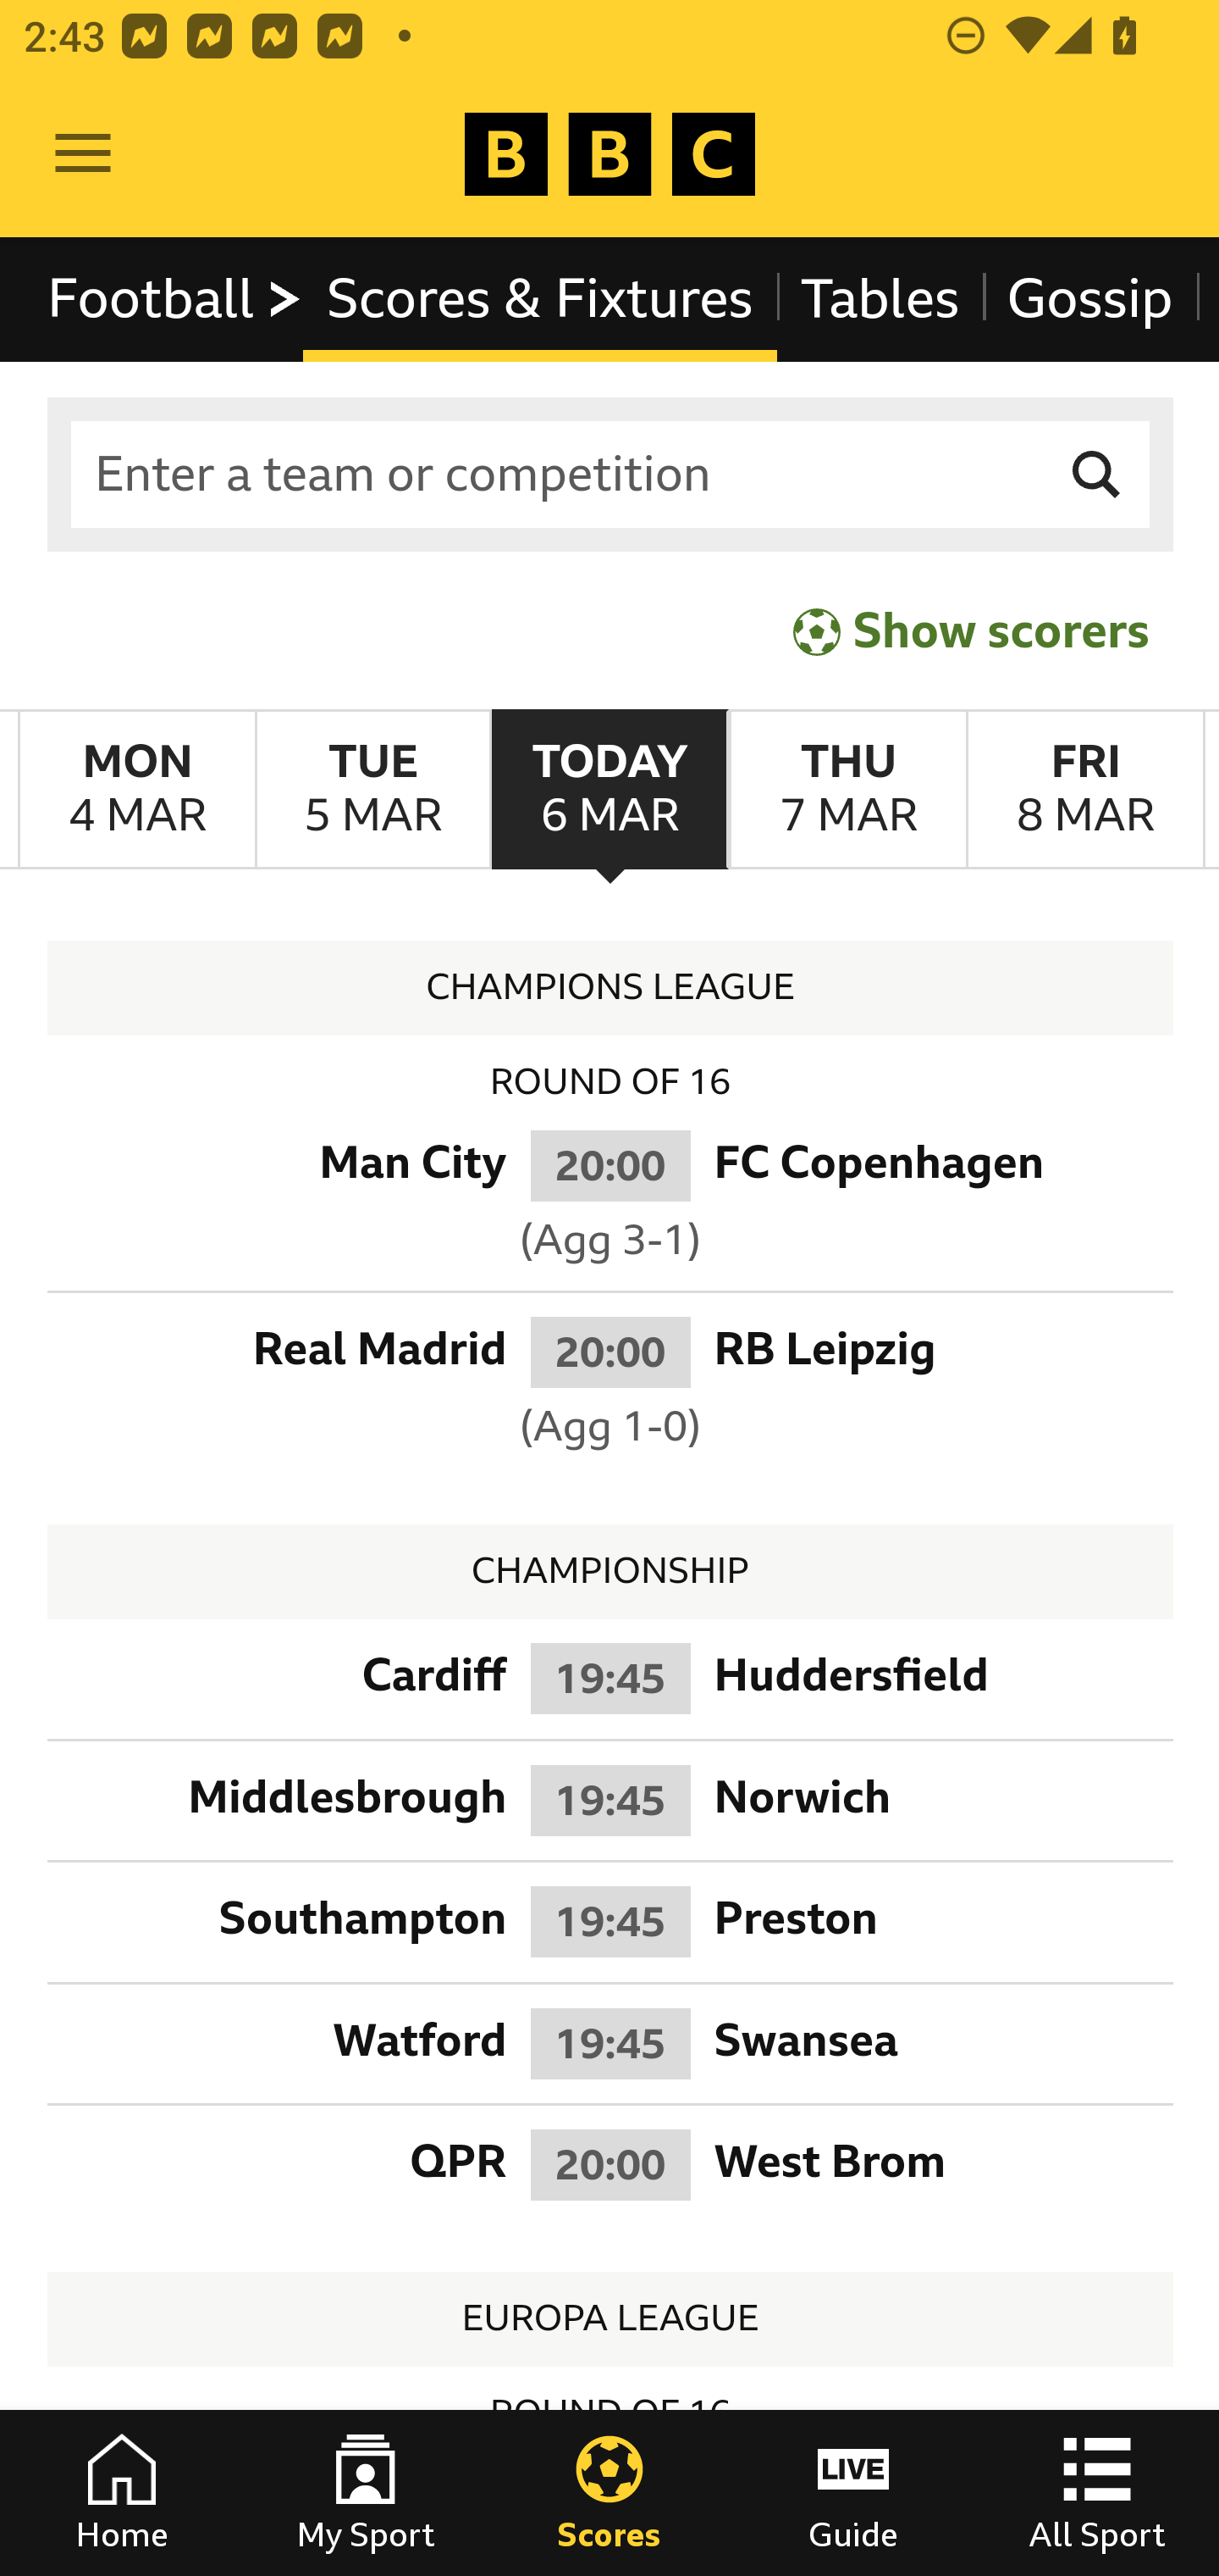 Image resolution: width=1219 pixels, height=2576 pixels. I want to click on Show scorers, so click(971, 630).